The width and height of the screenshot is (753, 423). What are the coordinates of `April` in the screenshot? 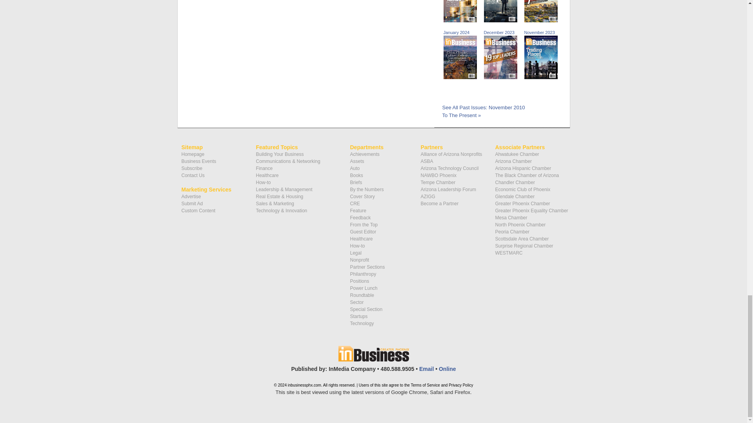 It's located at (461, 16).